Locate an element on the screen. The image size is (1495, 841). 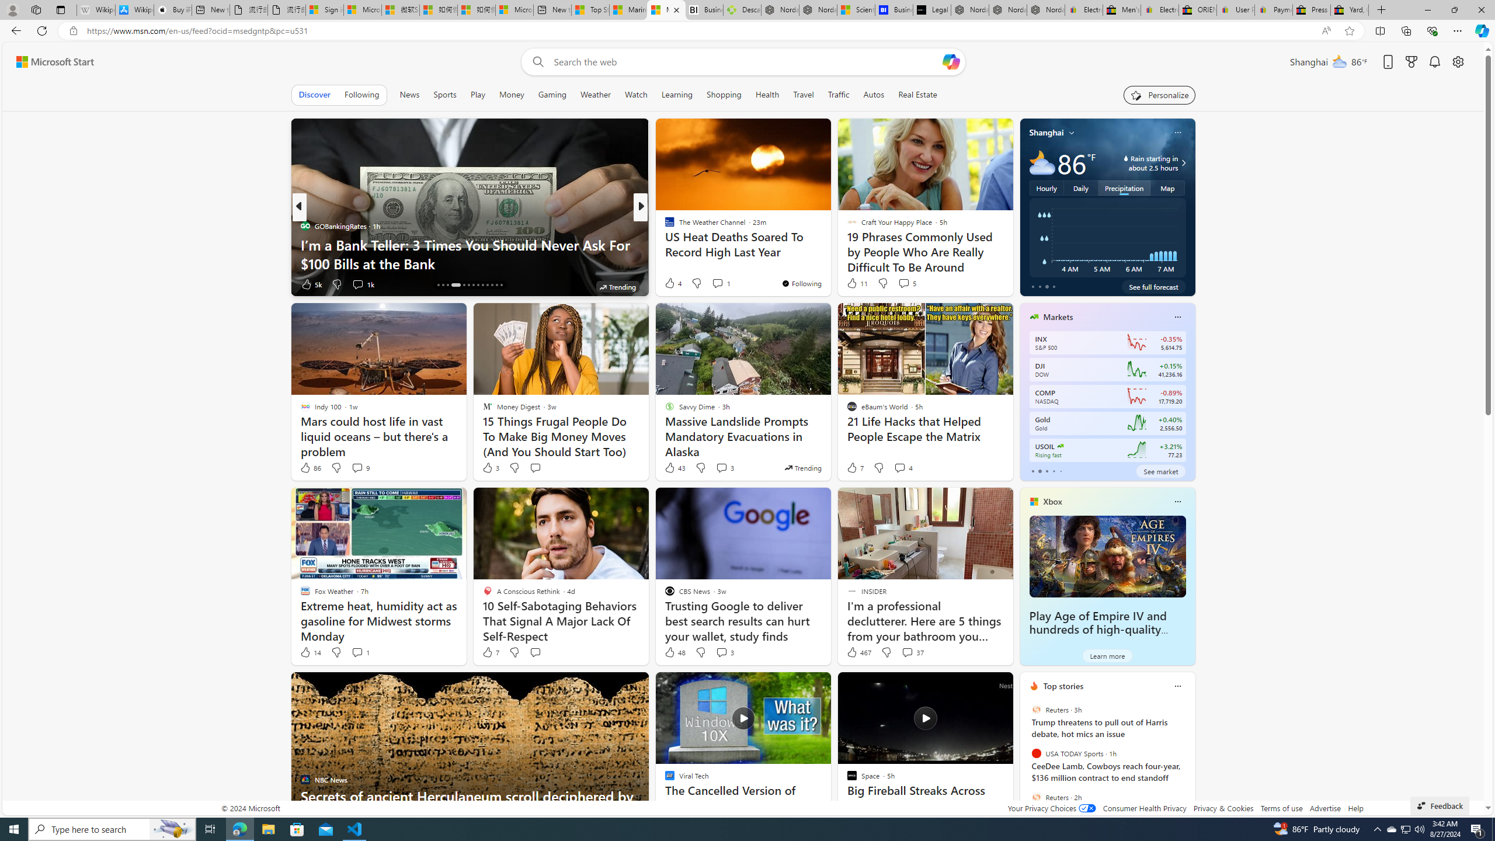
ChaChingQueen is located at coordinates (664, 225).